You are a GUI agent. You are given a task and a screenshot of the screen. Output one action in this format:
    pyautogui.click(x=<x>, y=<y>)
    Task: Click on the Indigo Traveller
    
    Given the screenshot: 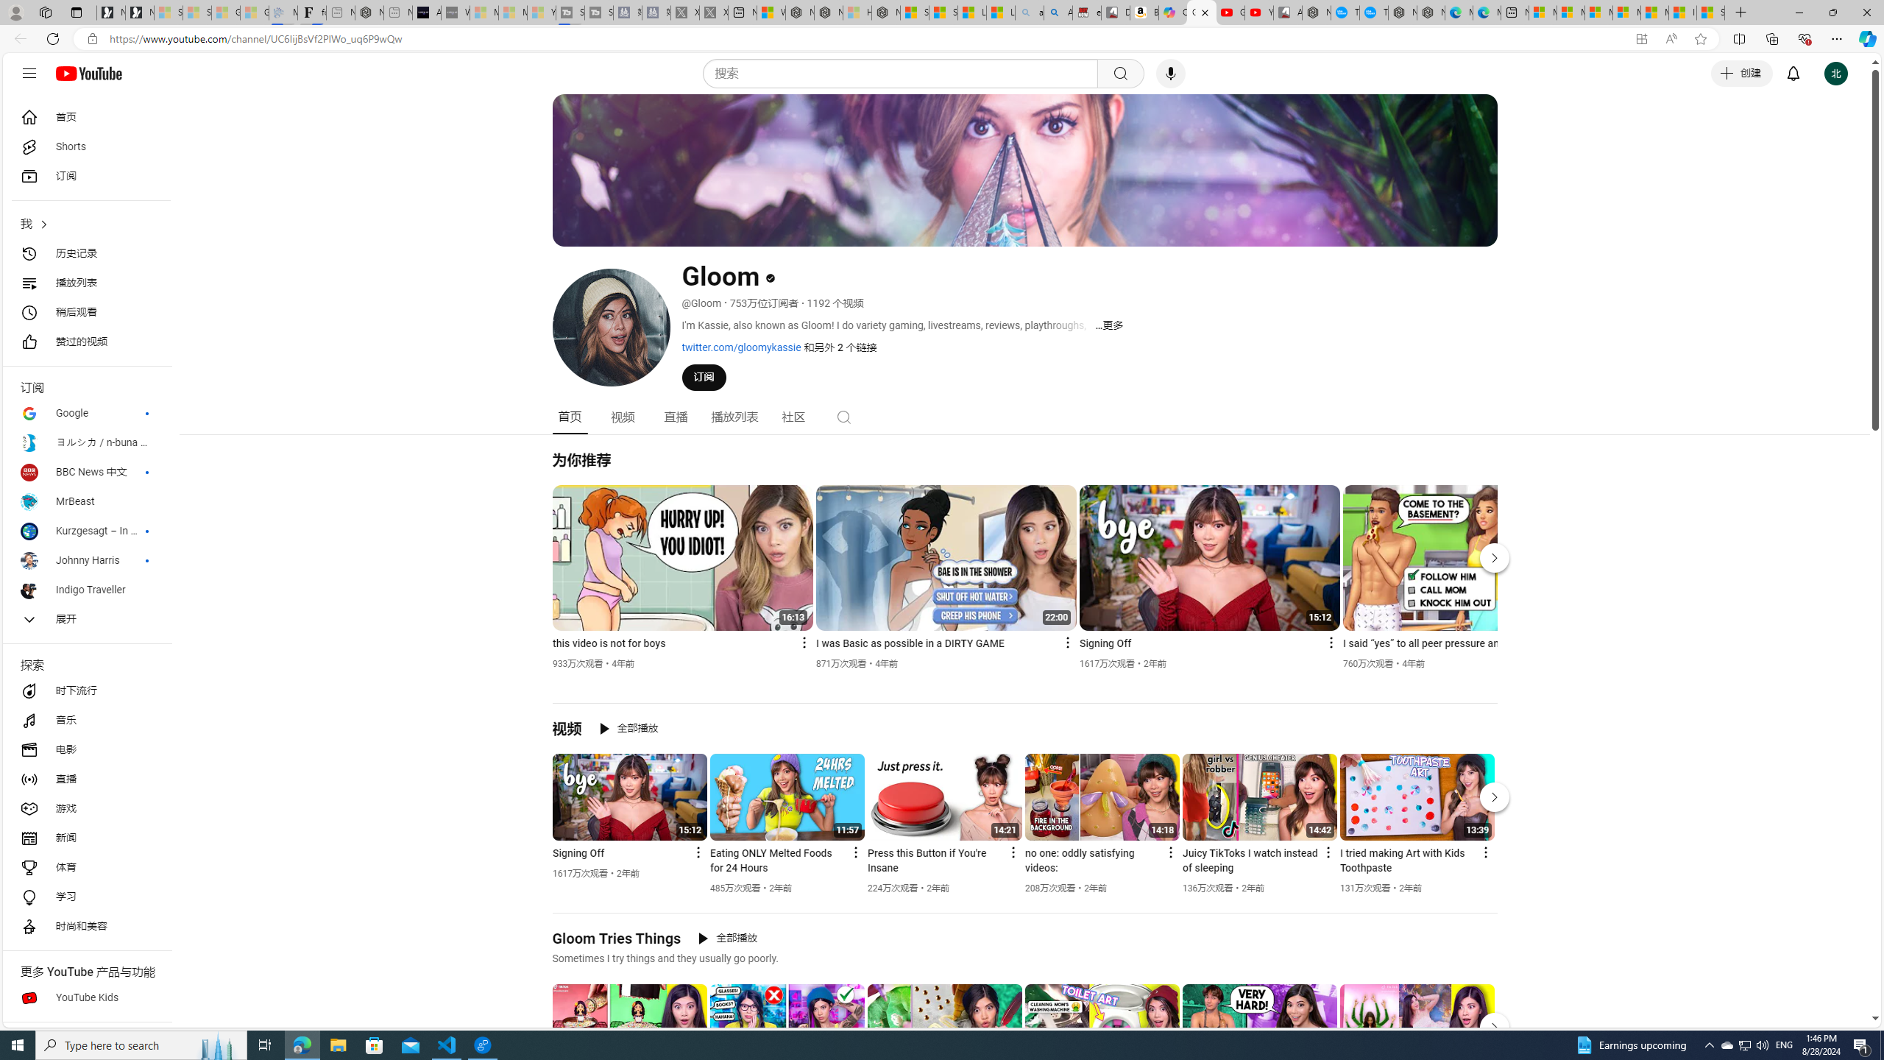 What is the action you would take?
    pyautogui.click(x=87, y=590)
    